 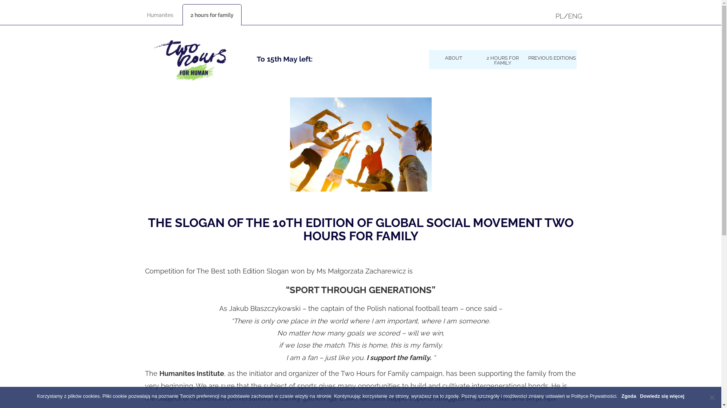 What do you see at coordinates (502, 60) in the screenshot?
I see `2 HOURS FOR FAMILY` at bounding box center [502, 60].